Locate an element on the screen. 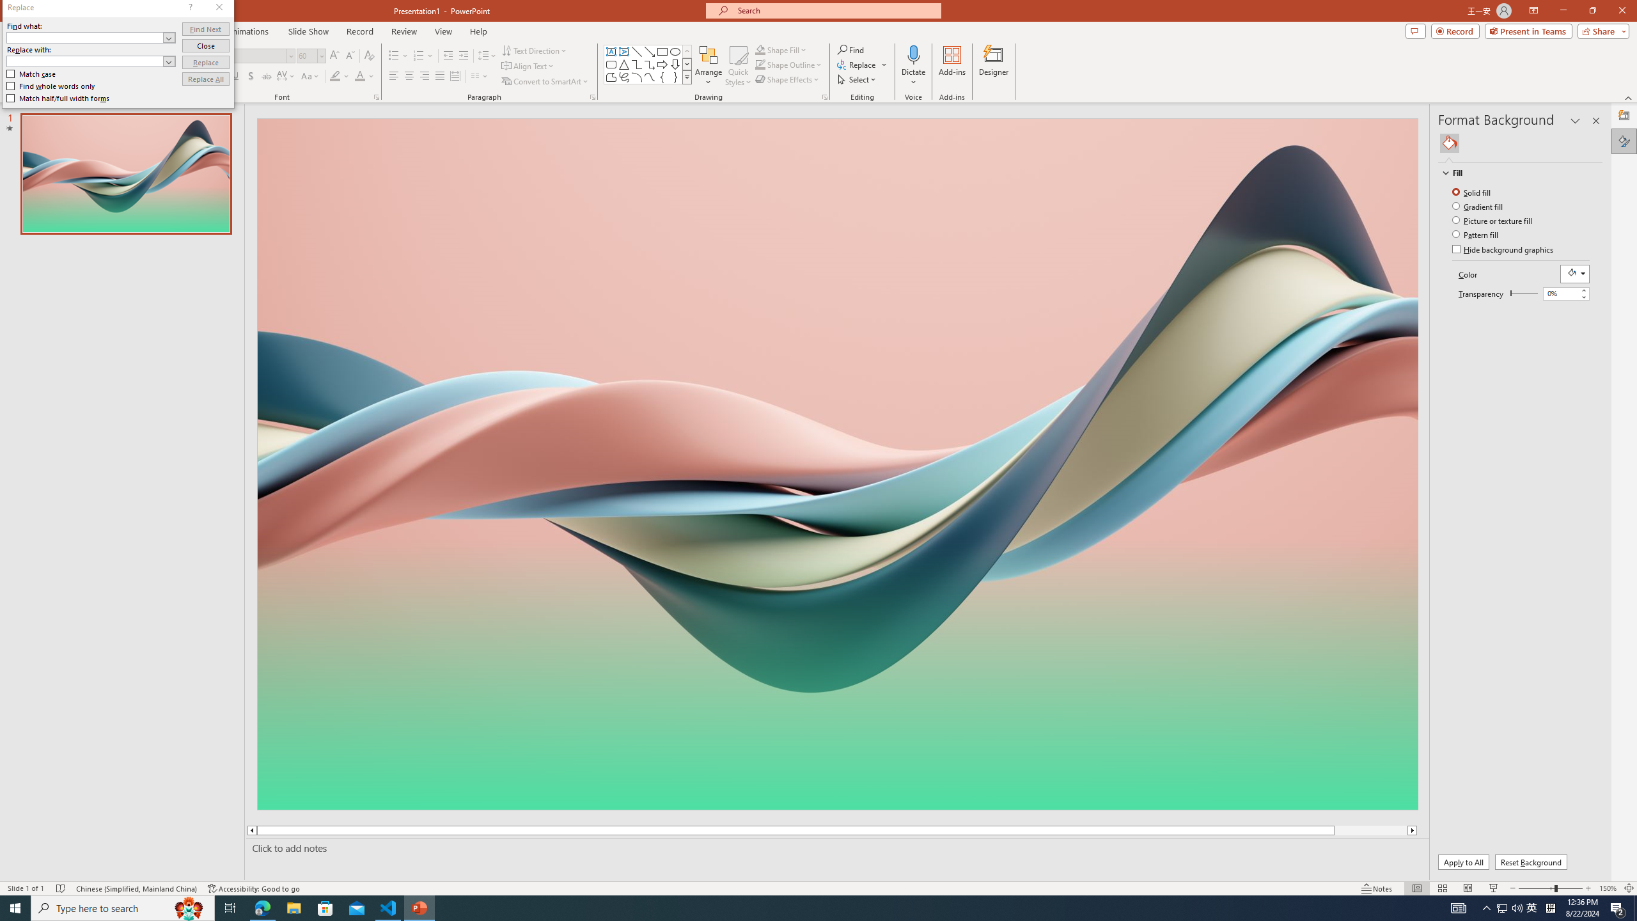  Page right is located at coordinates (1527, 294).